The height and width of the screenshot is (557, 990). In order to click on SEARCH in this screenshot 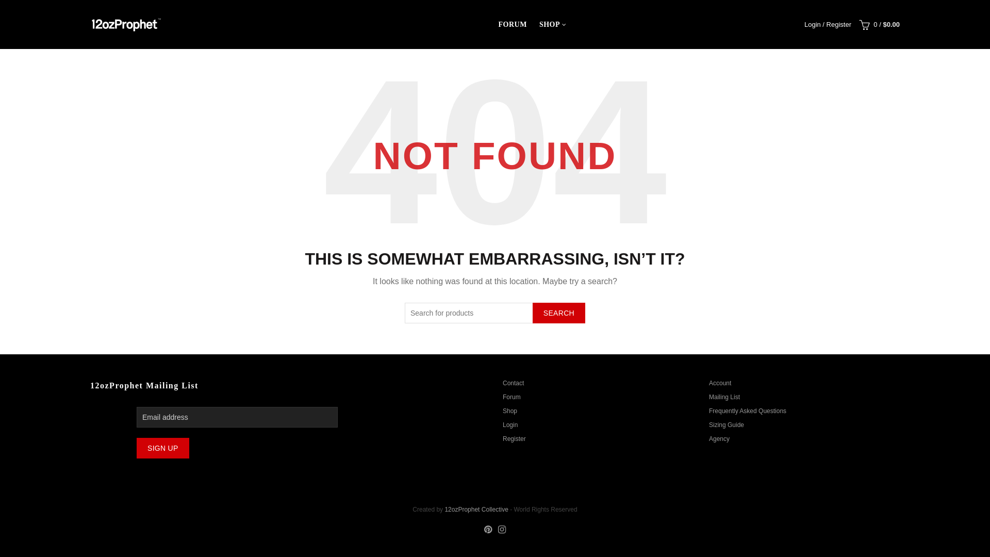, I will do `click(559, 313)`.